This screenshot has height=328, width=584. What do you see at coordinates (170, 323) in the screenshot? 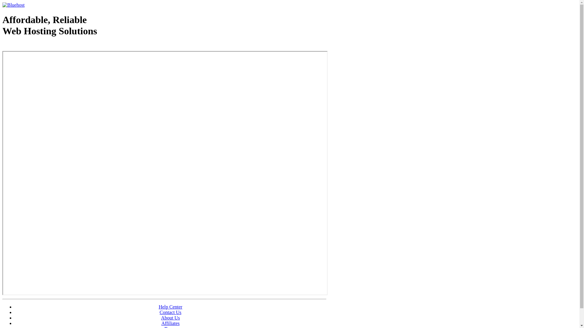
I see `Affiliates` at bounding box center [170, 323].